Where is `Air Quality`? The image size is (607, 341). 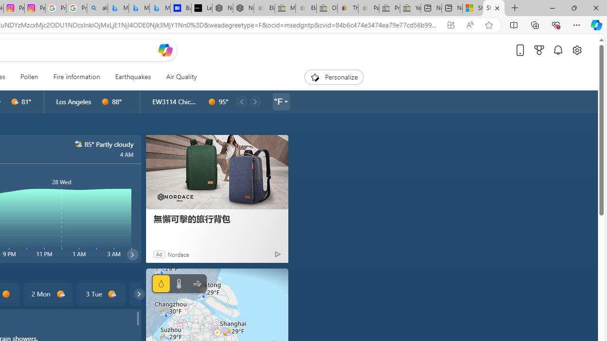
Air Quality is located at coordinates (181, 77).